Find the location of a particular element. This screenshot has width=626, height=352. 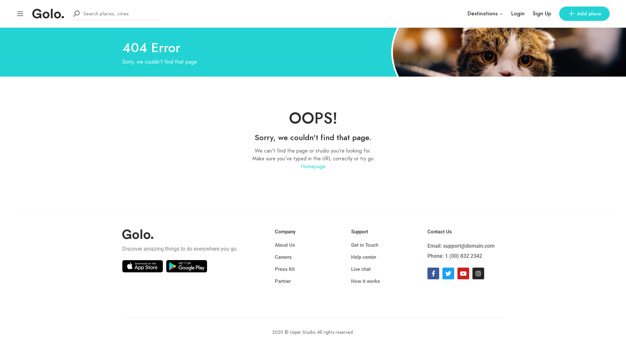

Login is located at coordinates (518, 14).